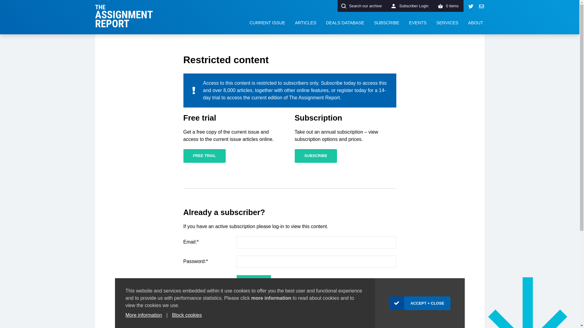 The height and width of the screenshot is (328, 584). I want to click on CURRENT ISSUE, so click(267, 23).